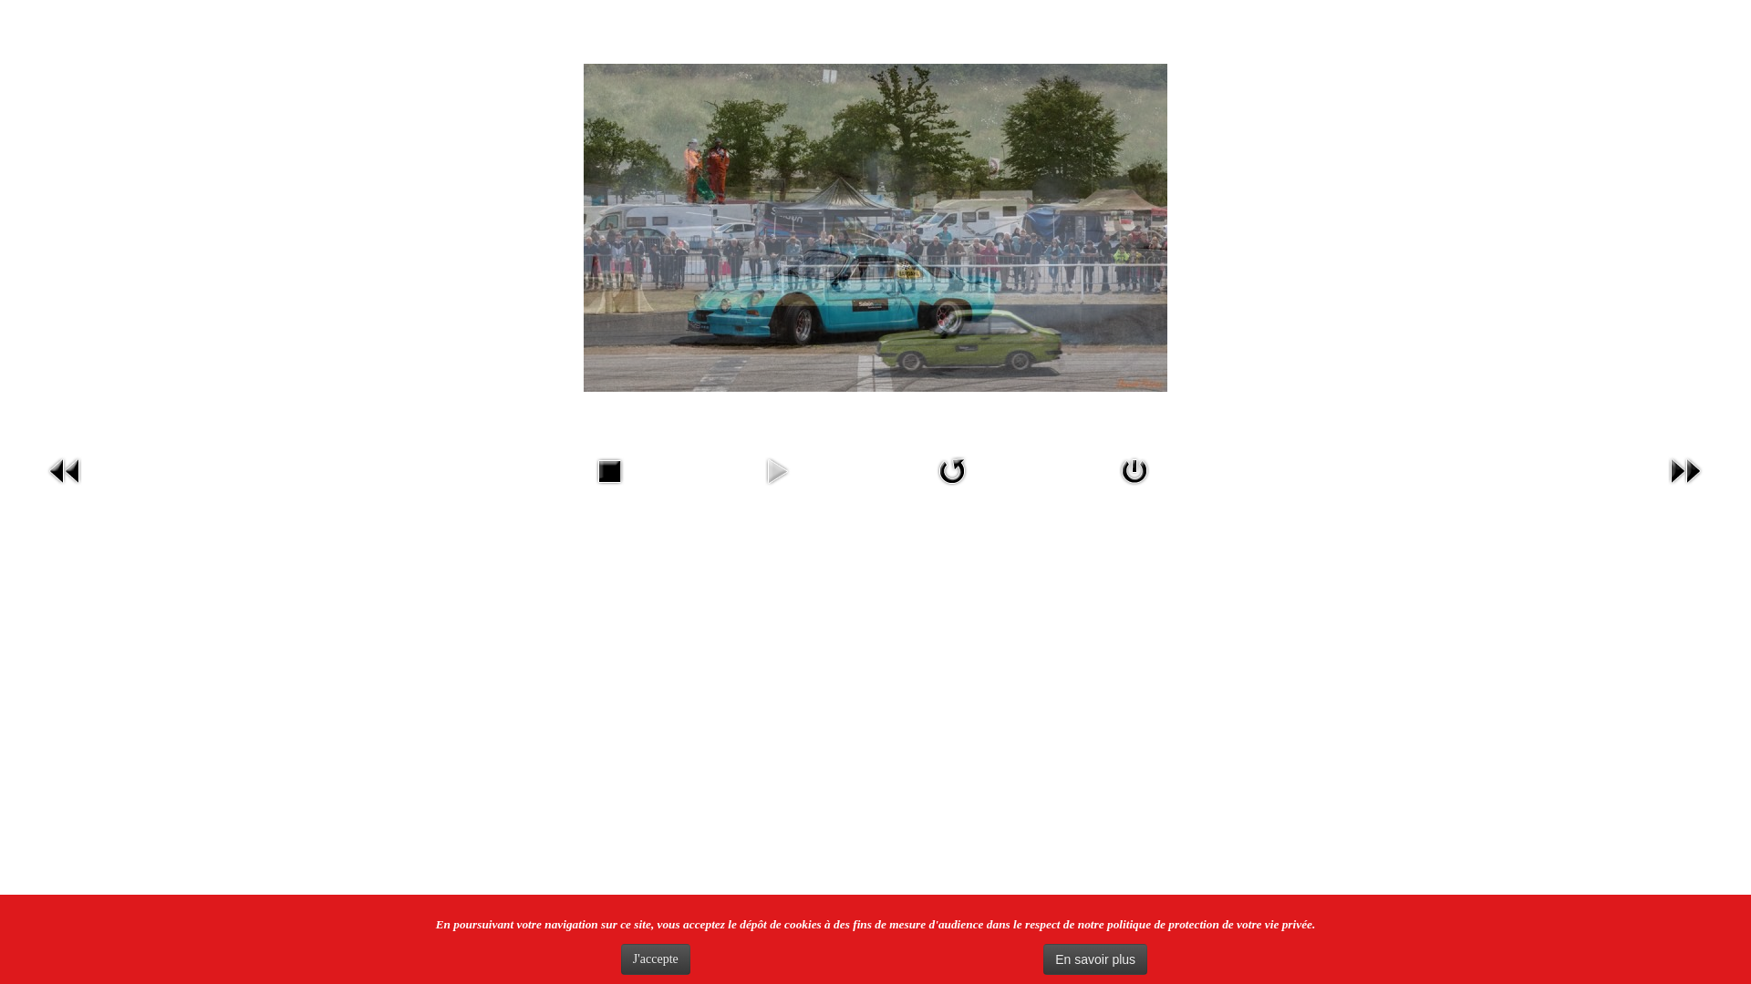 The image size is (1751, 984). Describe the element at coordinates (1685, 488) in the screenshot. I see `Next Image` at that location.